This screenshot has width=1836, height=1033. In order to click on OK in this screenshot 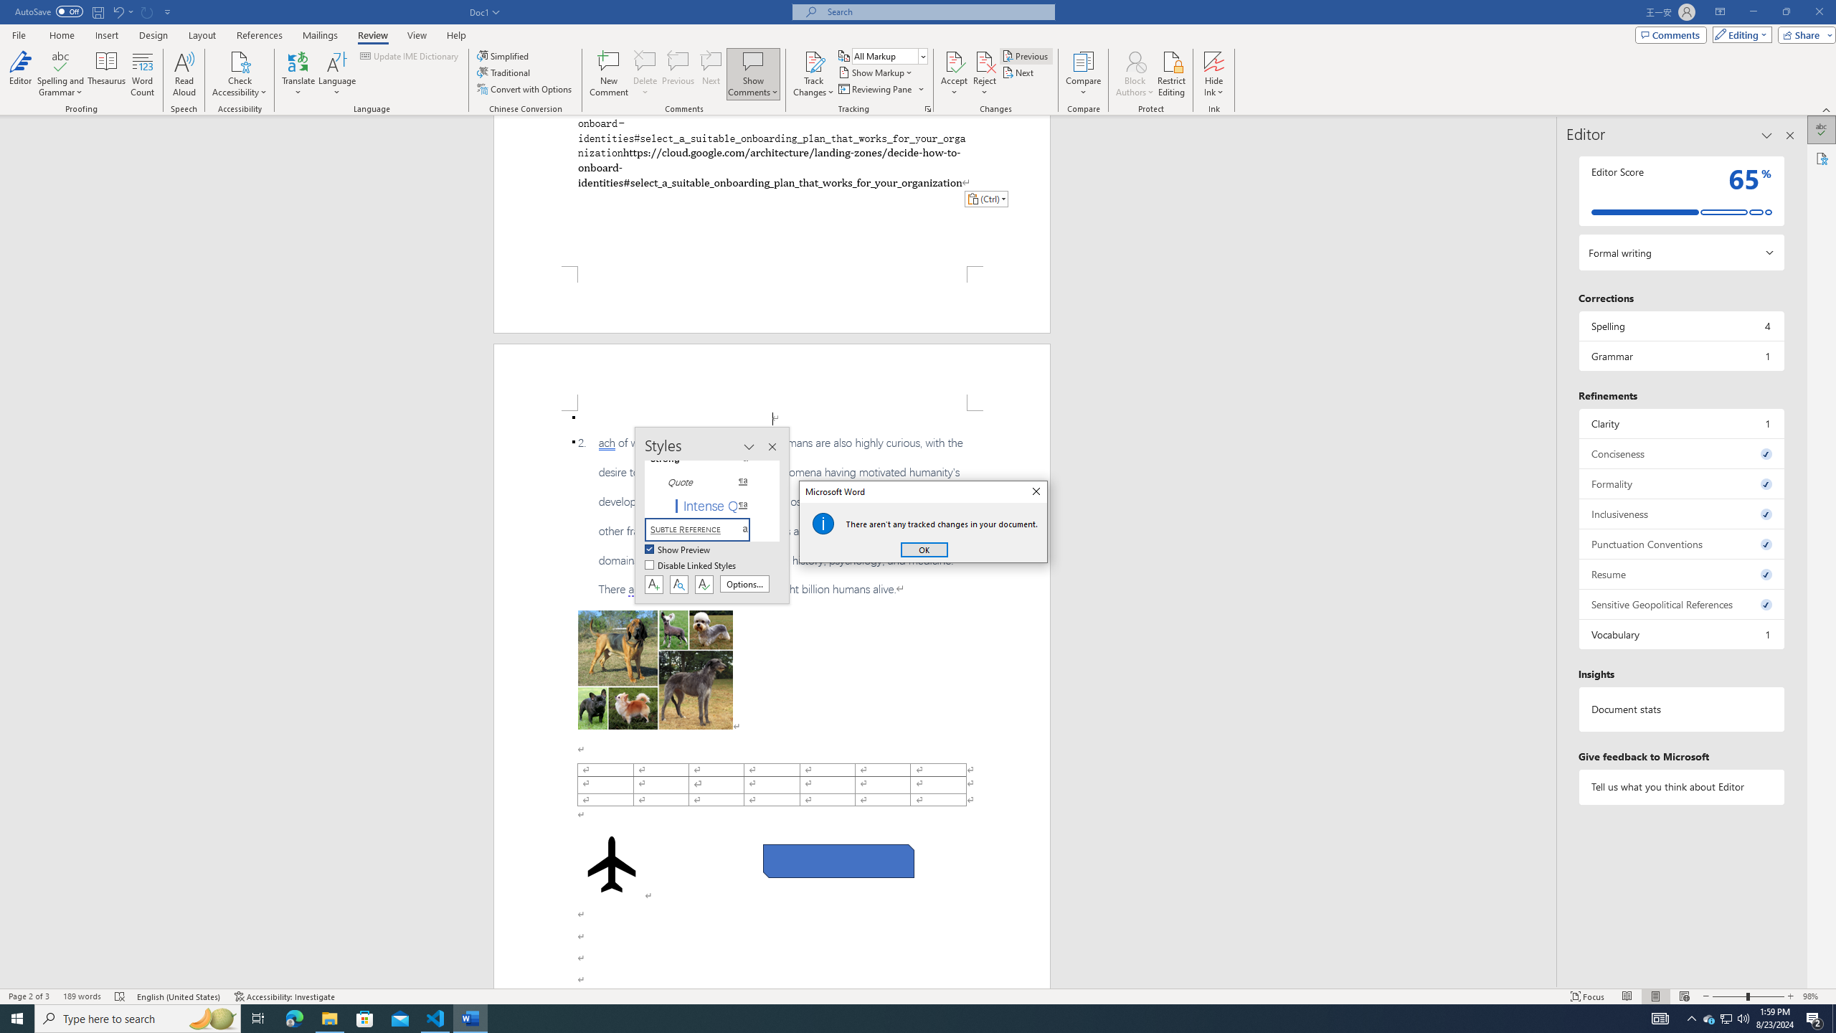, I will do `click(924, 549)`.